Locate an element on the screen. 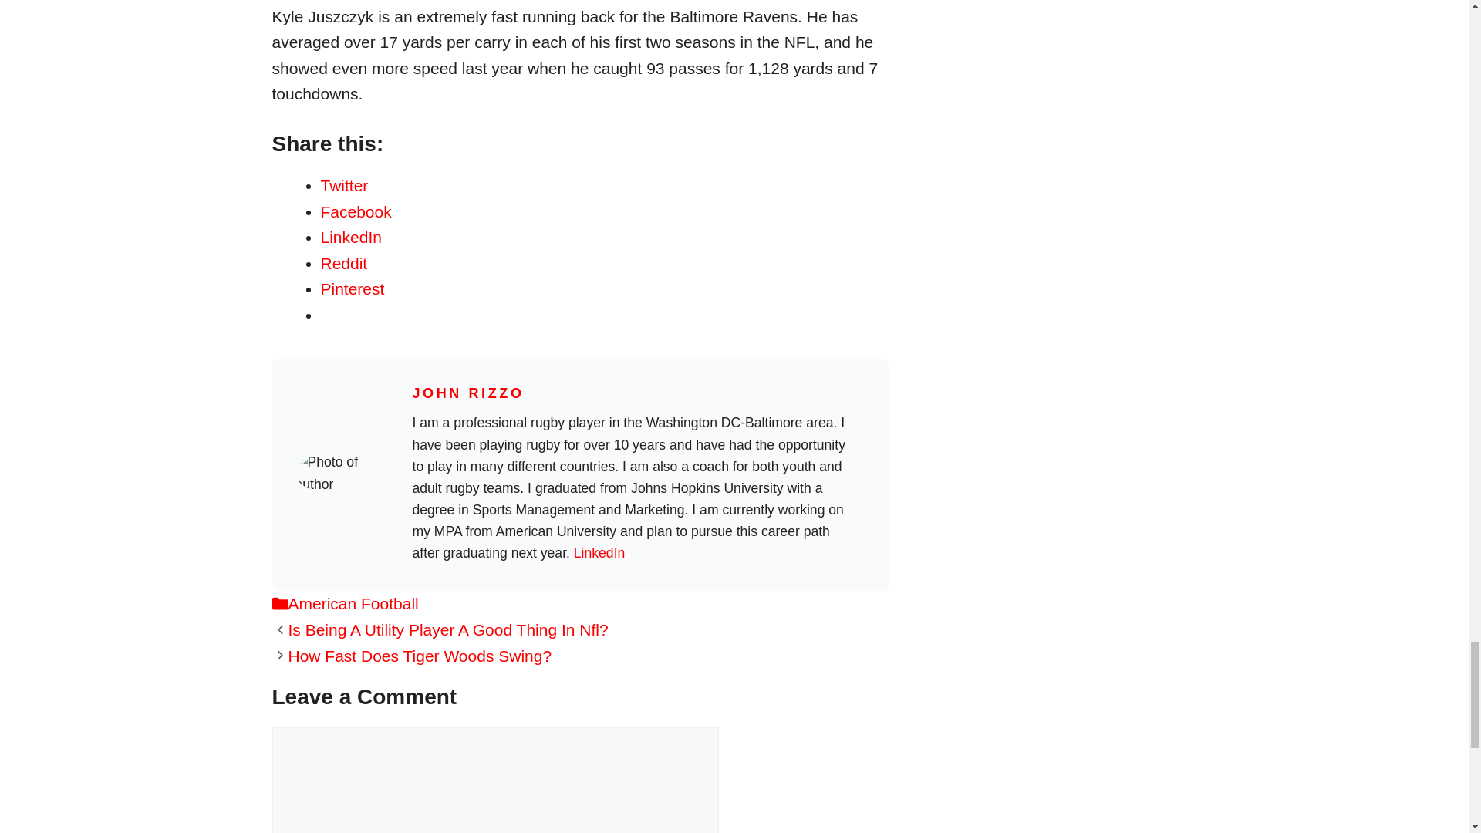 The image size is (1481, 833). Facebook is located at coordinates (356, 211).